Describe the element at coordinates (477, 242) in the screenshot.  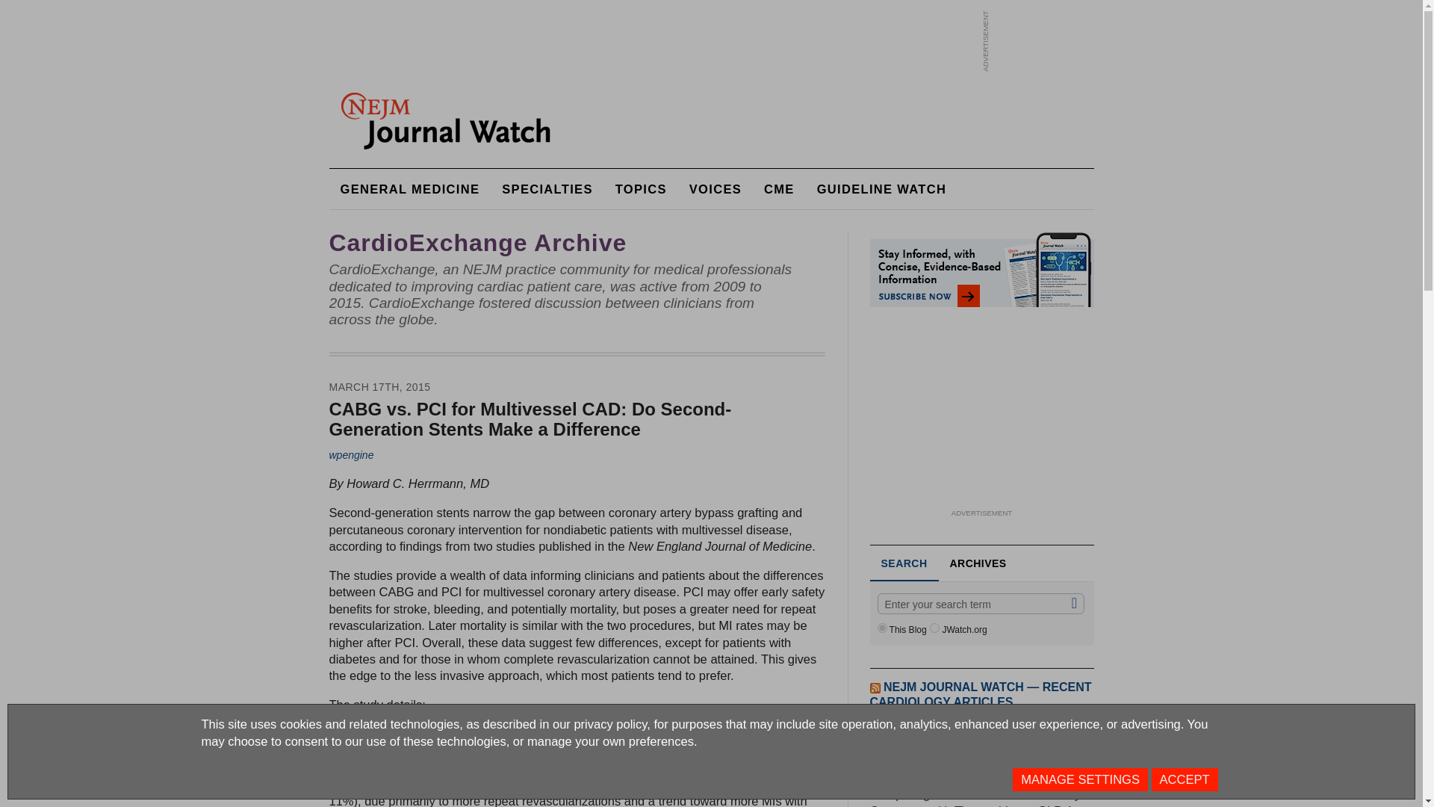
I see `CardioExchange Archive` at that location.